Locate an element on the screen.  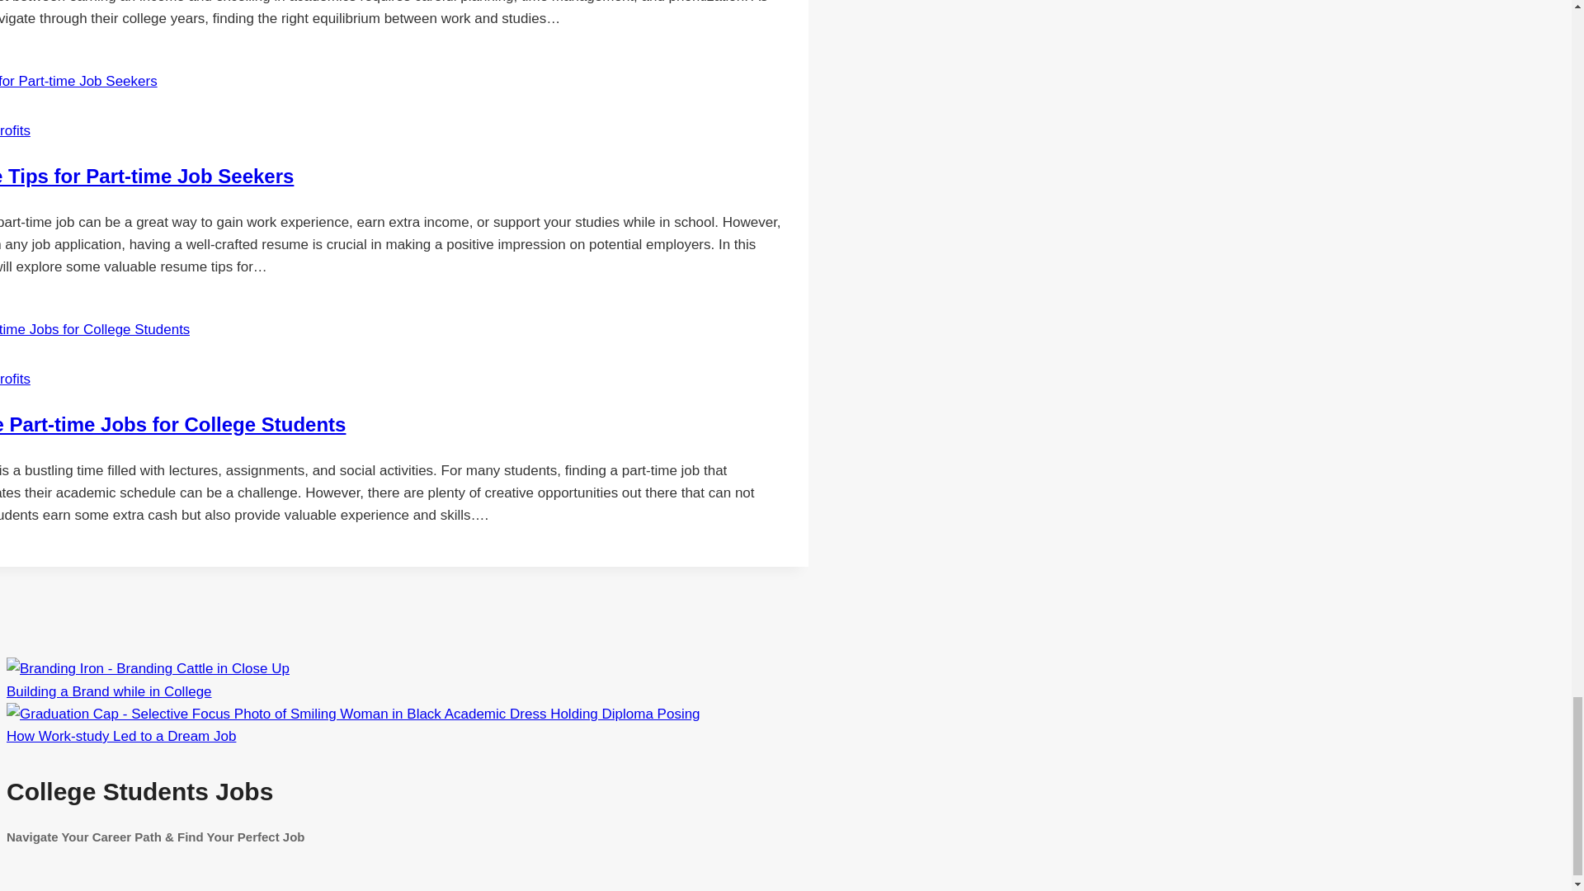
Part-Time Profits is located at coordinates (15, 130).